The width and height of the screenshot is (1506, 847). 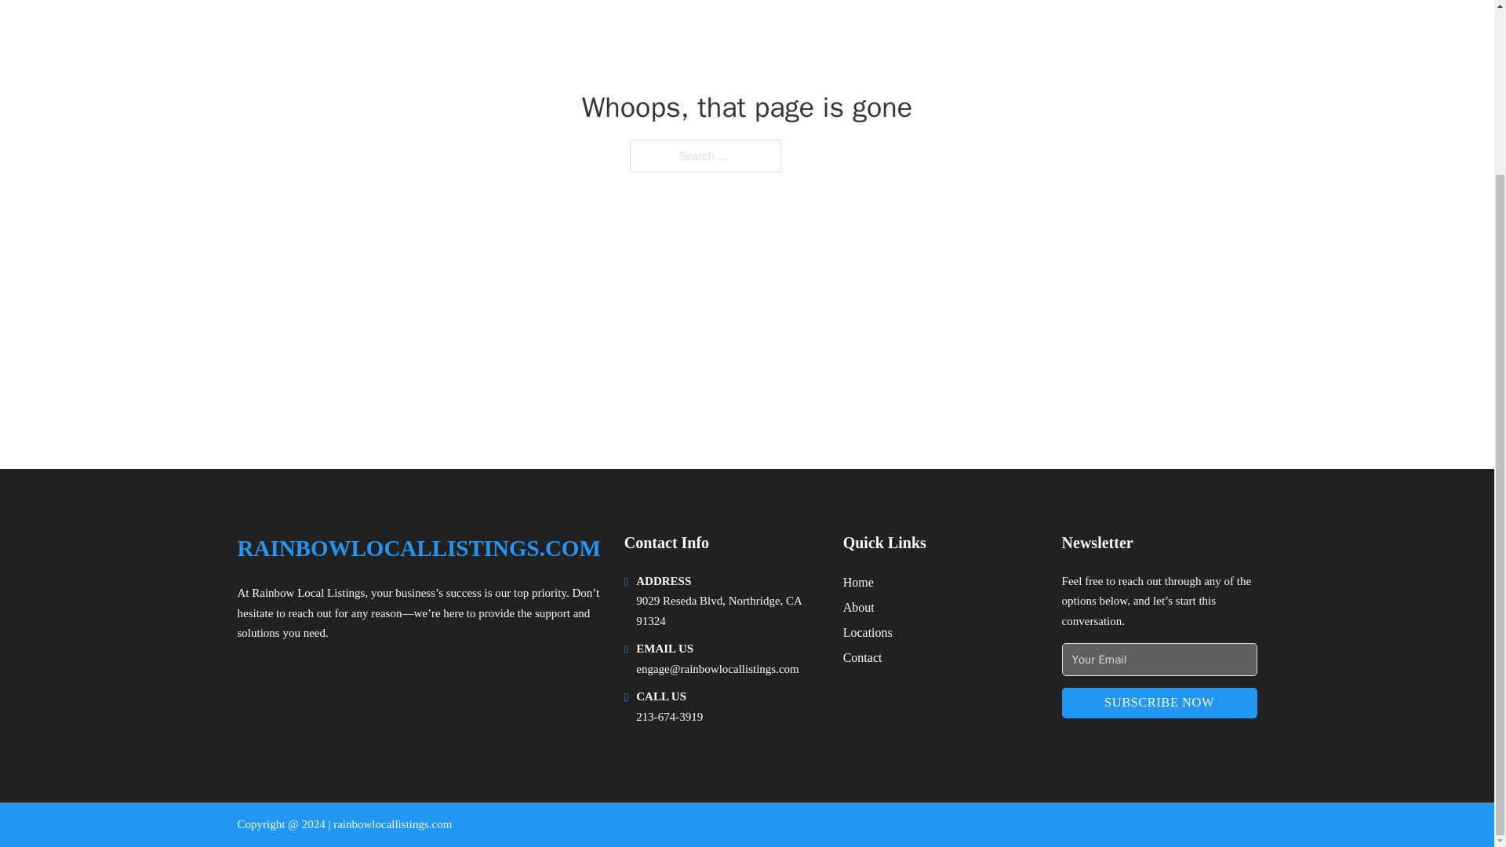 What do you see at coordinates (417, 548) in the screenshot?
I see `RAINBOWLOCALLISTINGS.COM` at bounding box center [417, 548].